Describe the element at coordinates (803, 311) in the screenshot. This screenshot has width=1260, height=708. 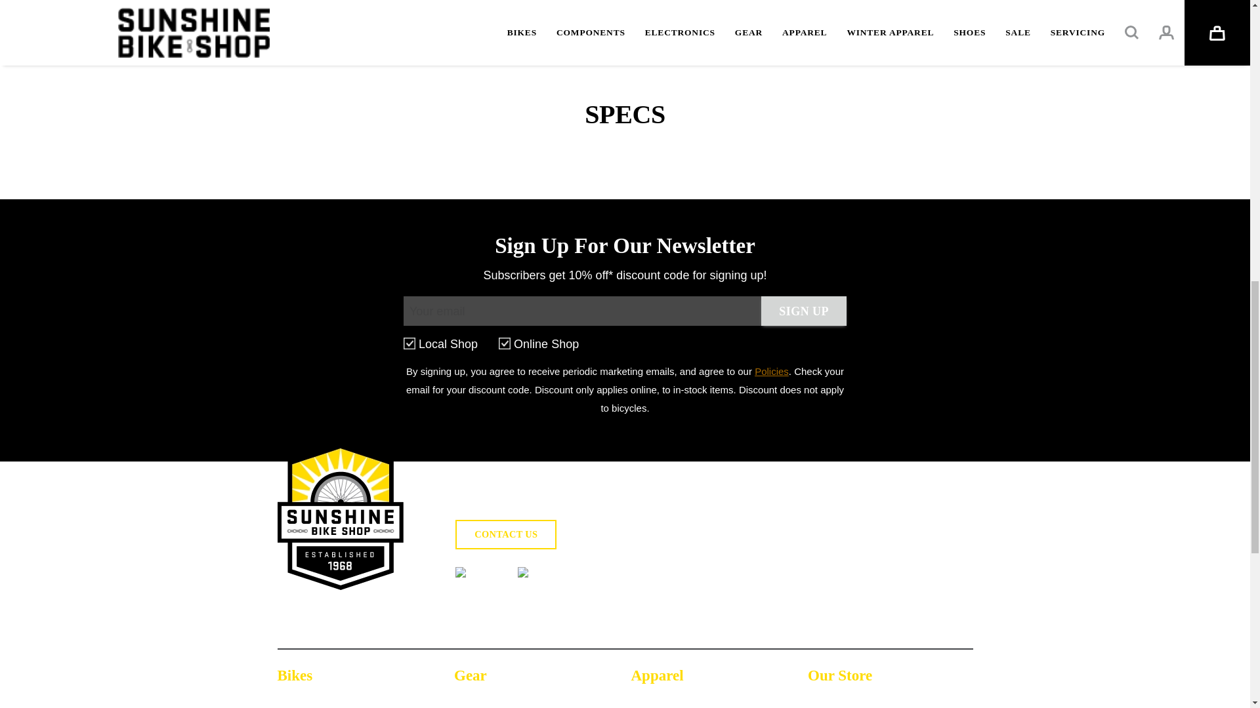
I see `Sign Up` at that location.